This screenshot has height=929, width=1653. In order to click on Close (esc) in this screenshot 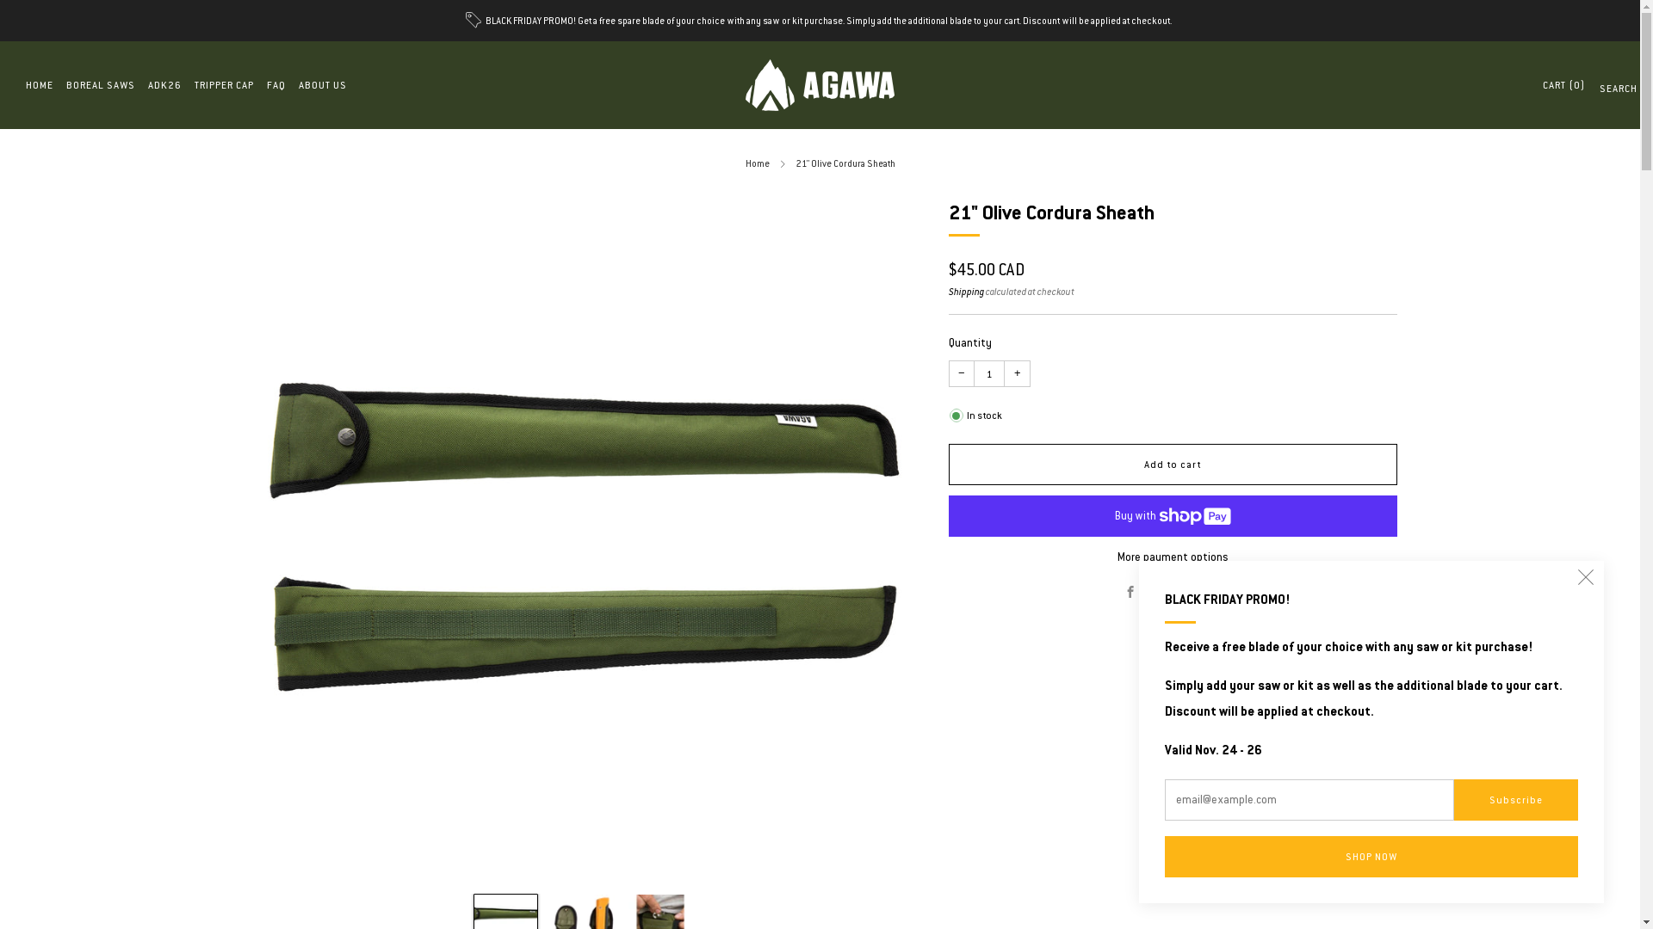, I will do `click(1586, 579)`.